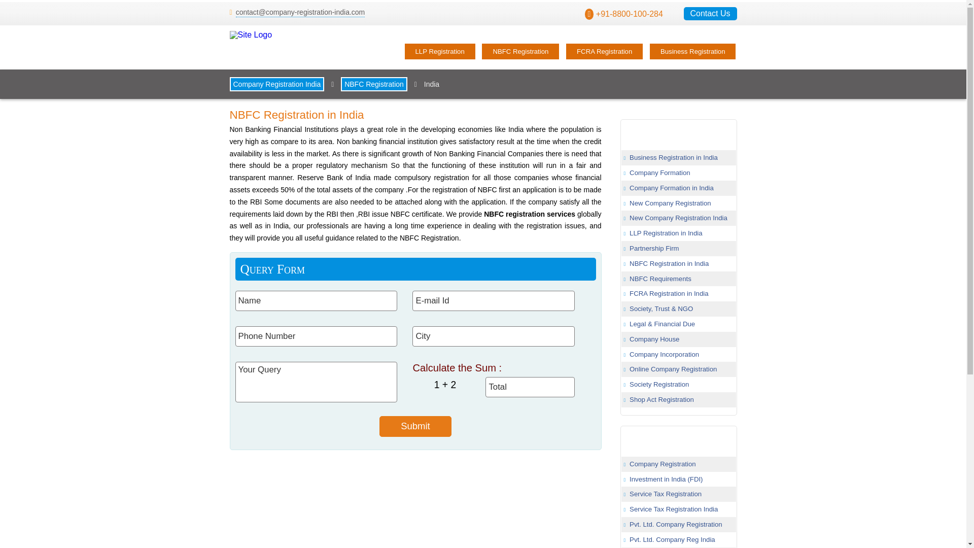 The width and height of the screenshot is (974, 548). What do you see at coordinates (660, 279) in the screenshot?
I see `NBFC Requirements` at bounding box center [660, 279].